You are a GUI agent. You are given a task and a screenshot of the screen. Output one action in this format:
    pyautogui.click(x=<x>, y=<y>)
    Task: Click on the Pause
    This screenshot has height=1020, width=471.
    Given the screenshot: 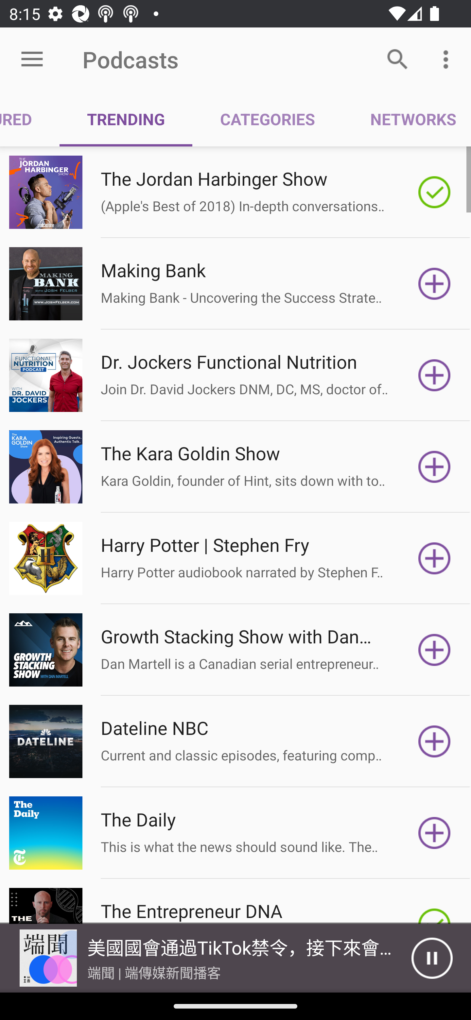 What is the action you would take?
    pyautogui.click(x=432, y=958)
    